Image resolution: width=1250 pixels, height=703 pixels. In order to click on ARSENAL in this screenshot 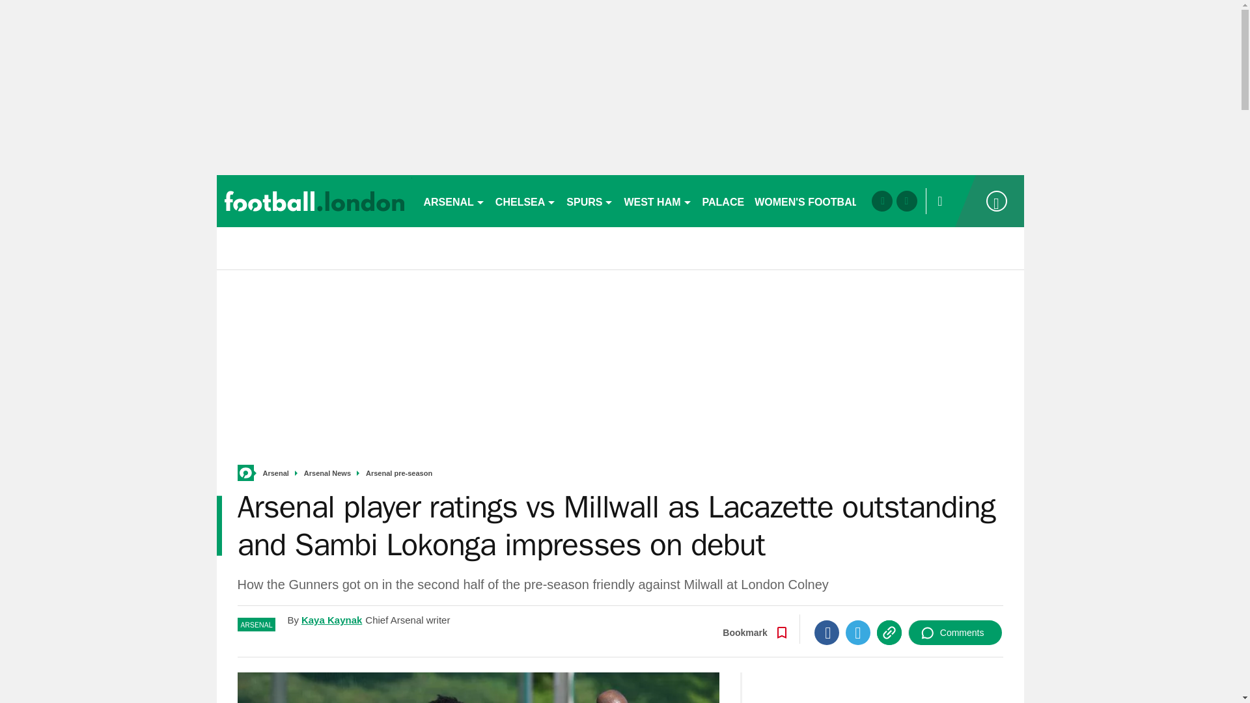, I will do `click(453, 200)`.